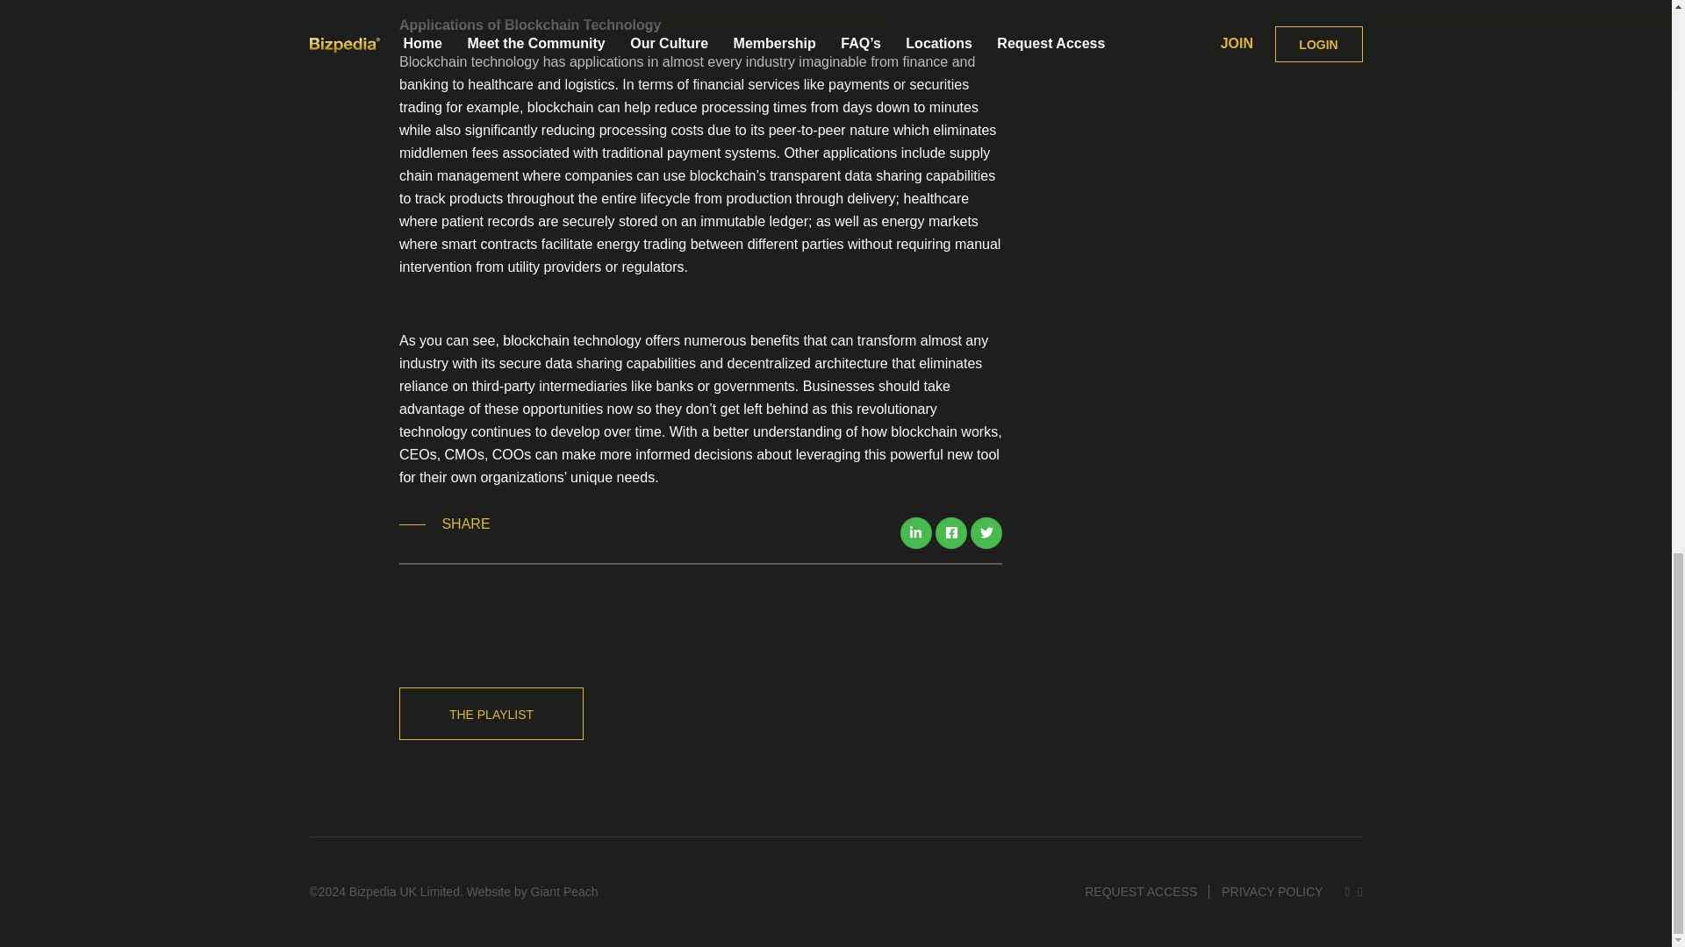 This screenshot has width=1685, height=947. Describe the element at coordinates (1140, 891) in the screenshot. I see `REQUEST ACCESS` at that location.